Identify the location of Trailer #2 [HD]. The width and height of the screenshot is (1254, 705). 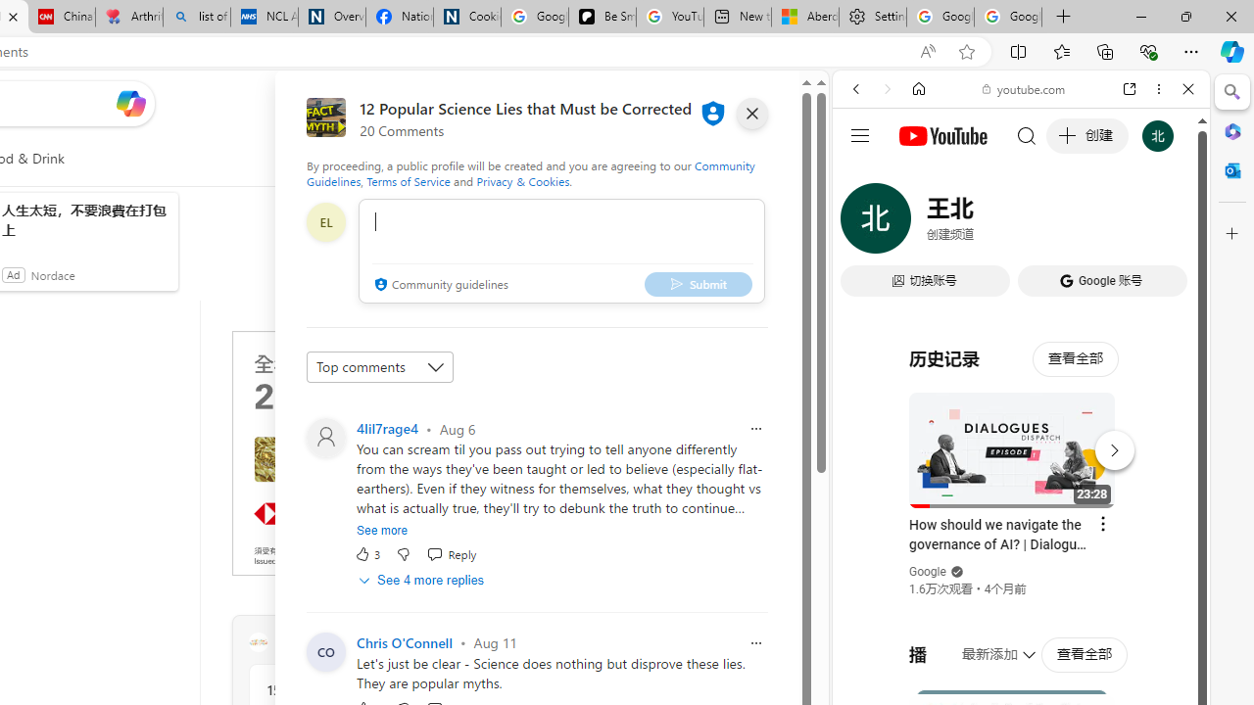
(1021, 582).